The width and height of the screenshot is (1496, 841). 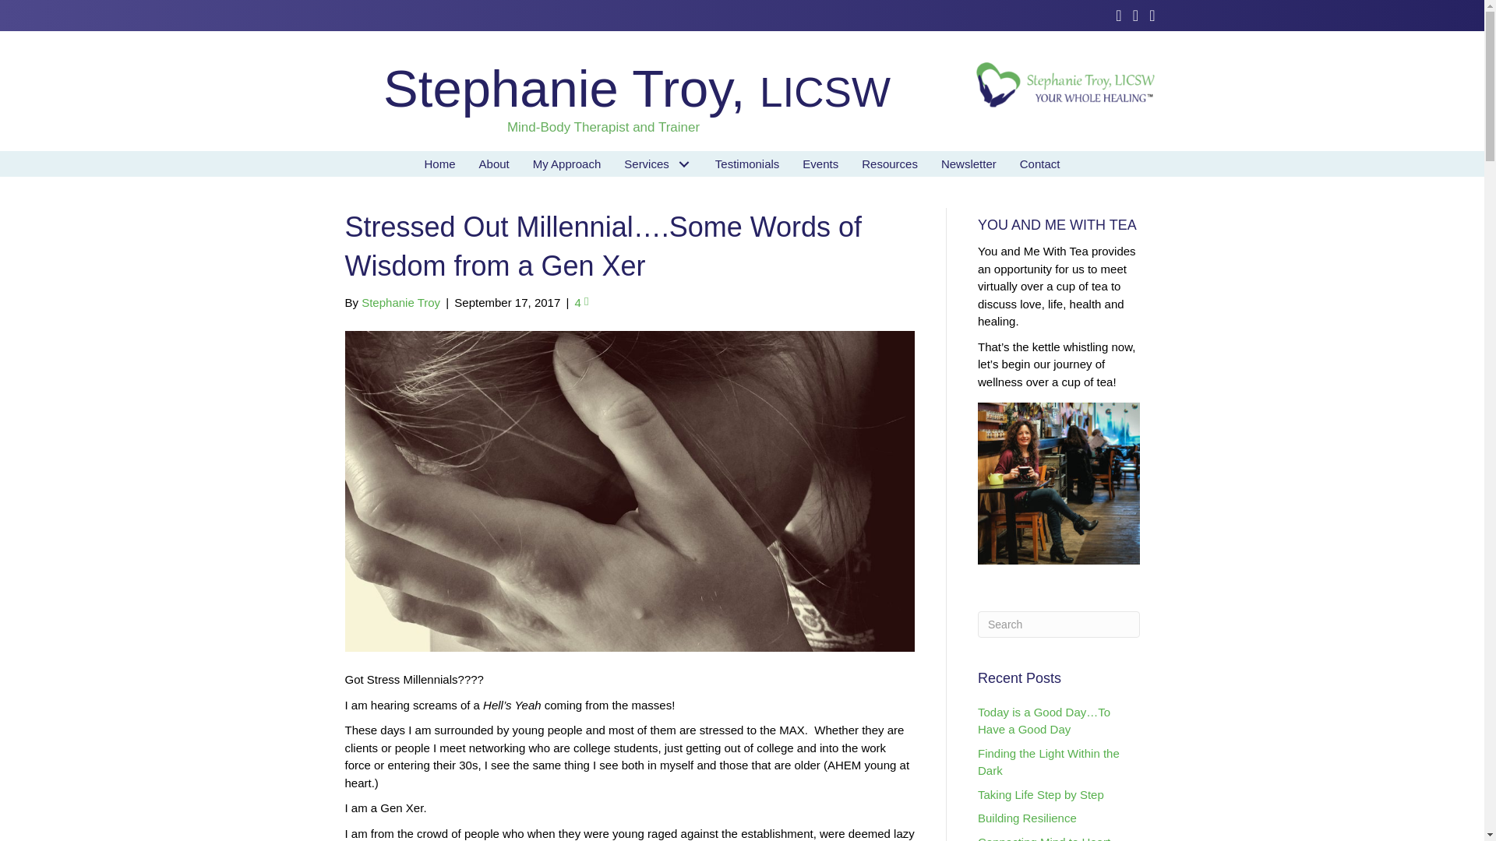 What do you see at coordinates (969, 164) in the screenshot?
I see `Newsletter` at bounding box center [969, 164].